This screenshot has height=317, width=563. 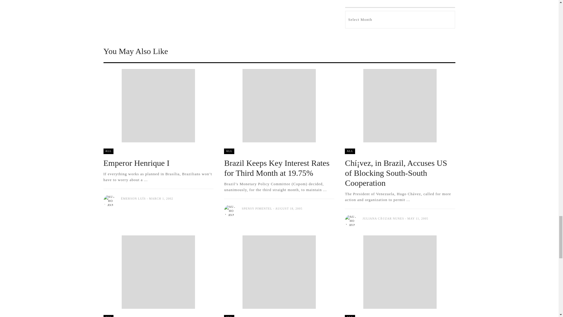 What do you see at coordinates (229, 151) in the screenshot?
I see `View all posts in 1` at bounding box center [229, 151].